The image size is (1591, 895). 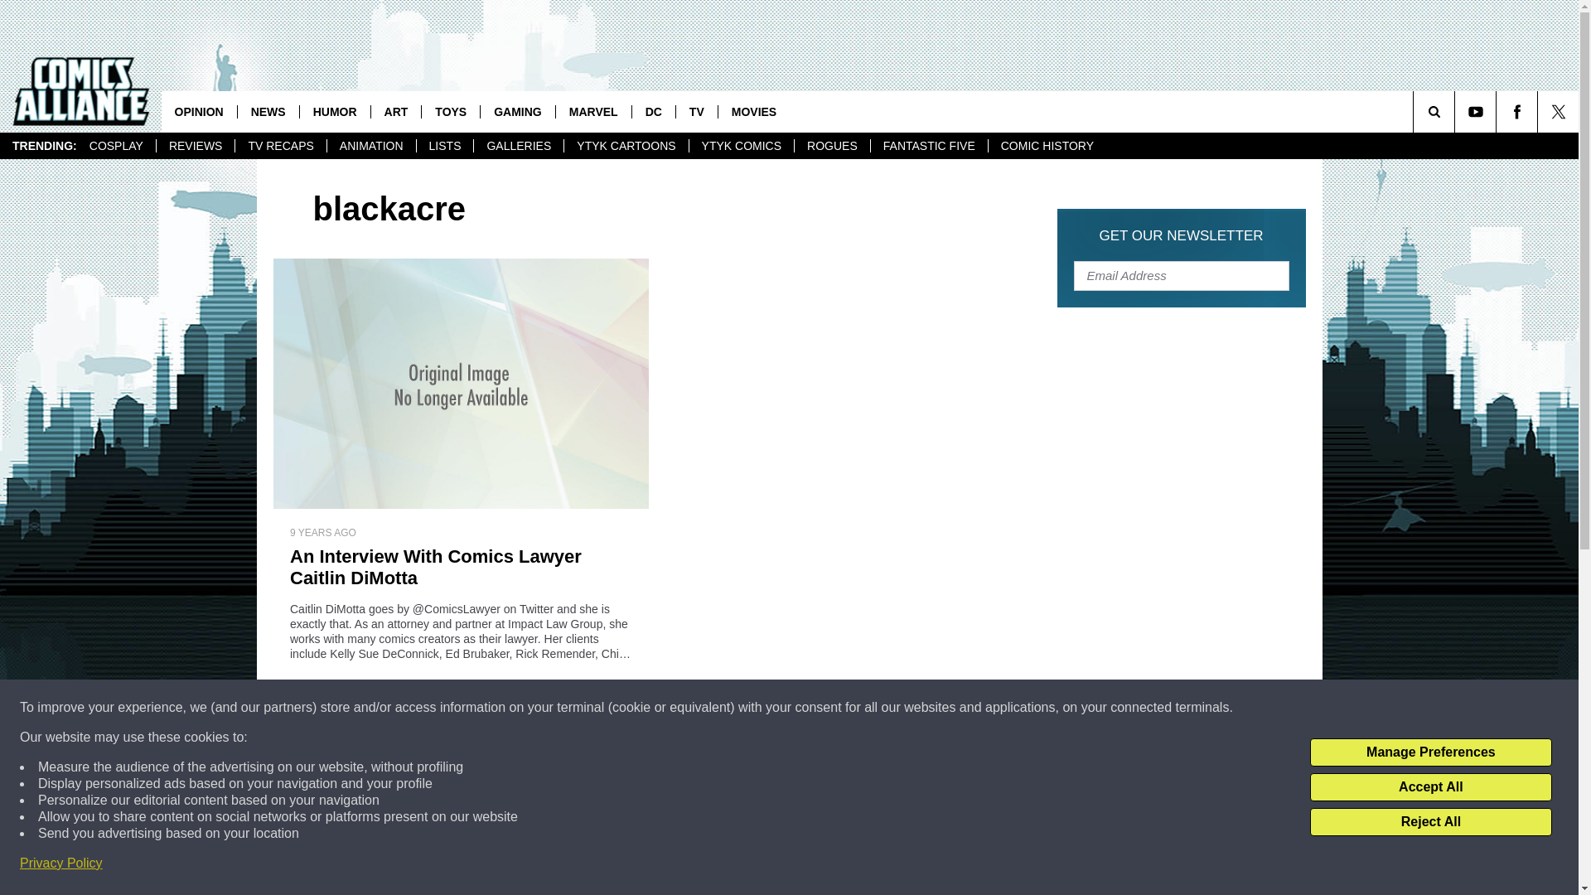 What do you see at coordinates (268, 111) in the screenshot?
I see `NEWS` at bounding box center [268, 111].